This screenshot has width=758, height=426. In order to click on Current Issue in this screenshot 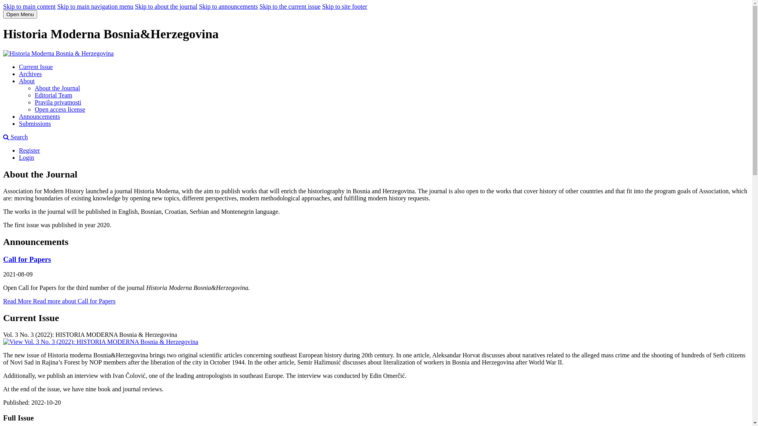, I will do `click(36, 67)`.